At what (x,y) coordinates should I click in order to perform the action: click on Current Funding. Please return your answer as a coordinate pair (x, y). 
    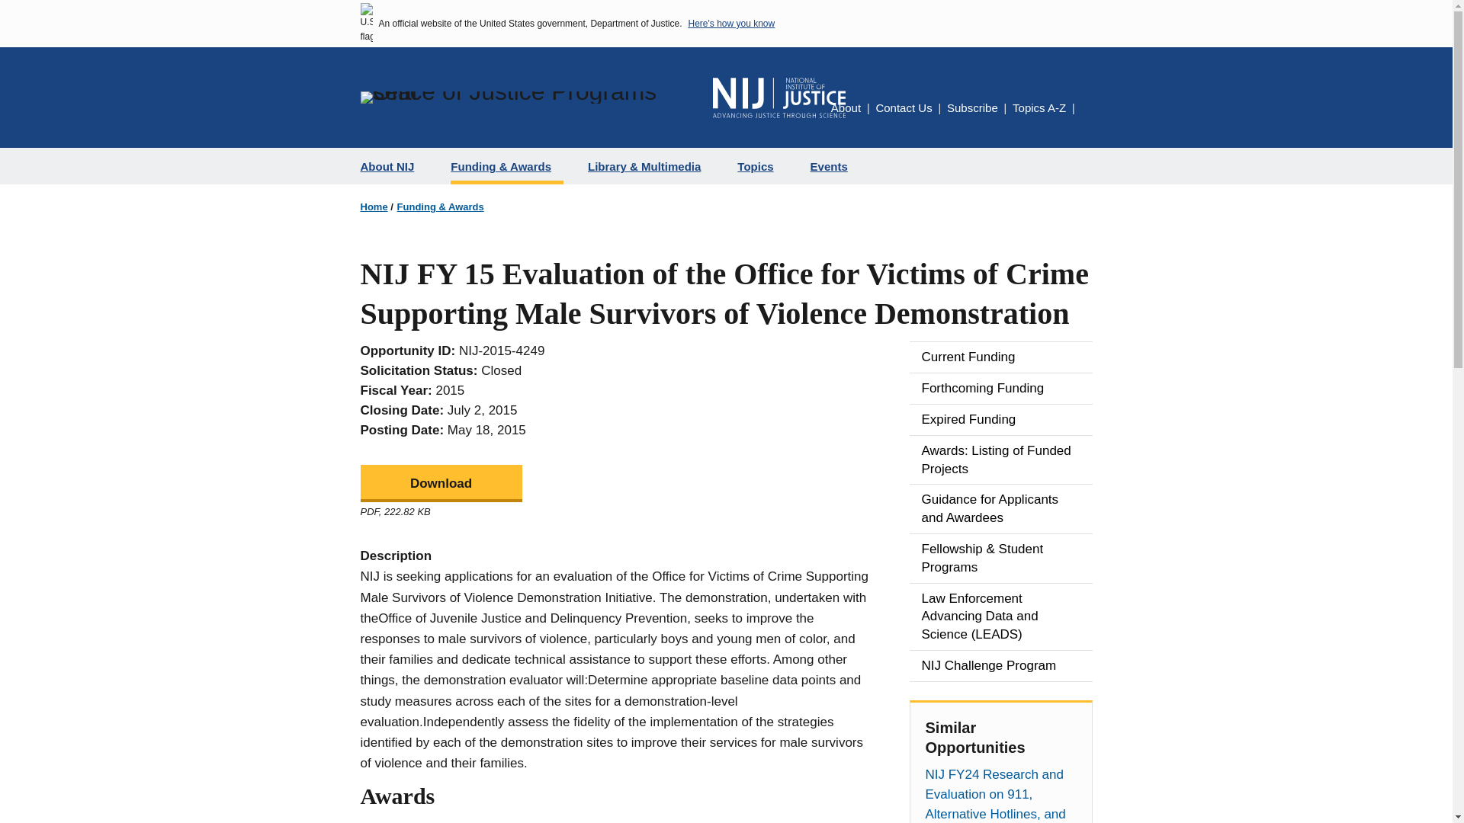
    Looking at the image, I should click on (1000, 357).